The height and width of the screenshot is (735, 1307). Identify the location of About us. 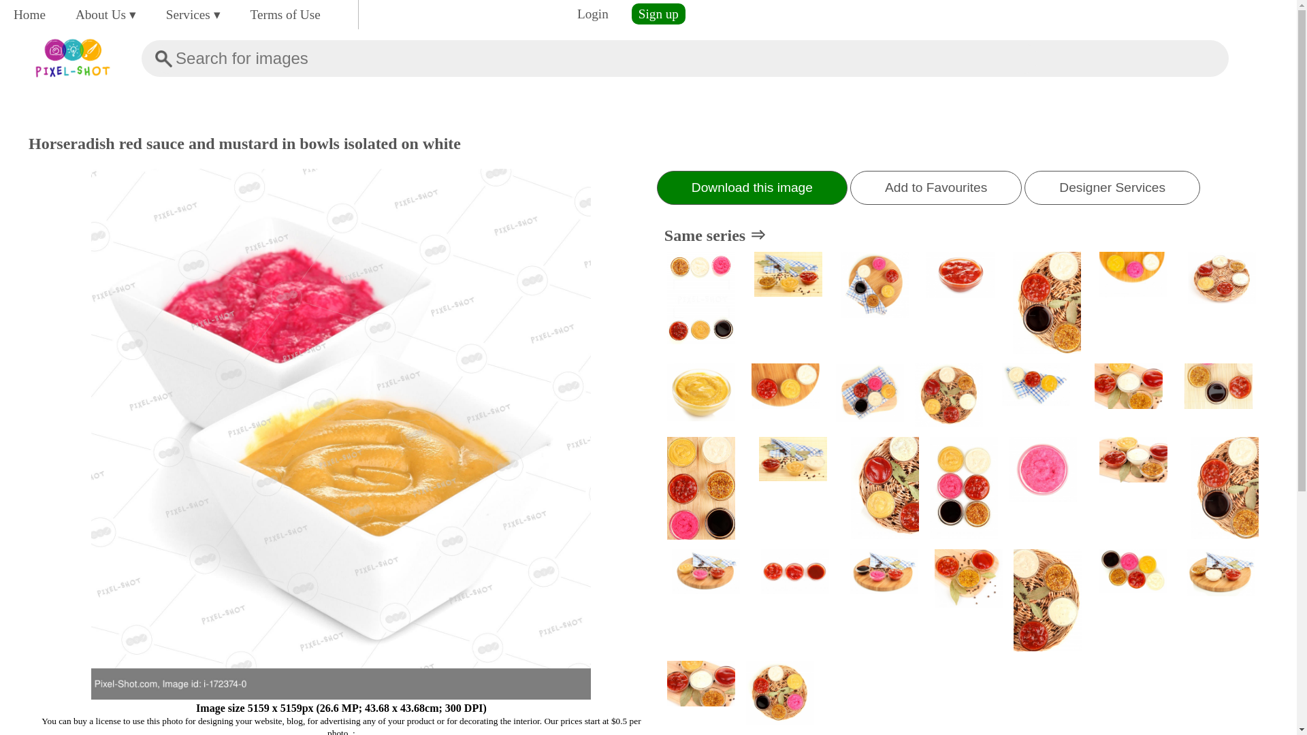
(106, 14).